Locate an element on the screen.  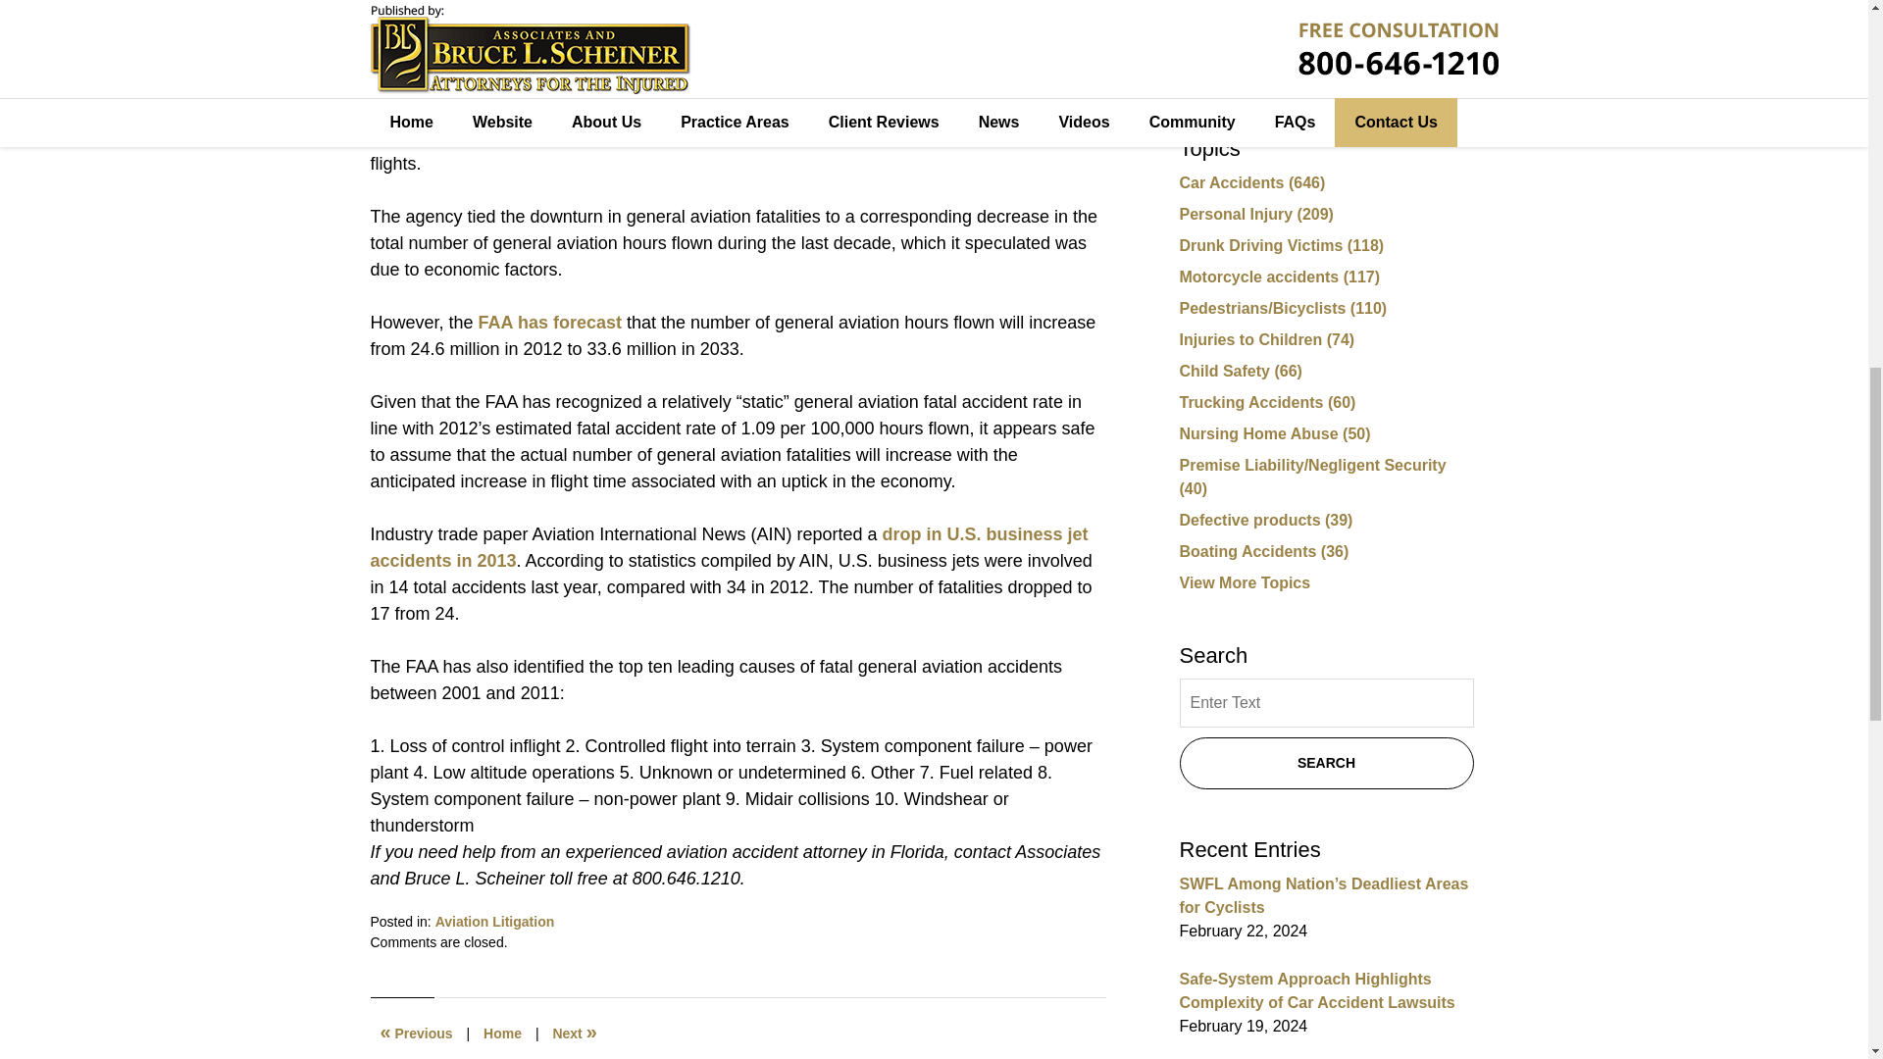
Aviation Litigation is located at coordinates (494, 922).